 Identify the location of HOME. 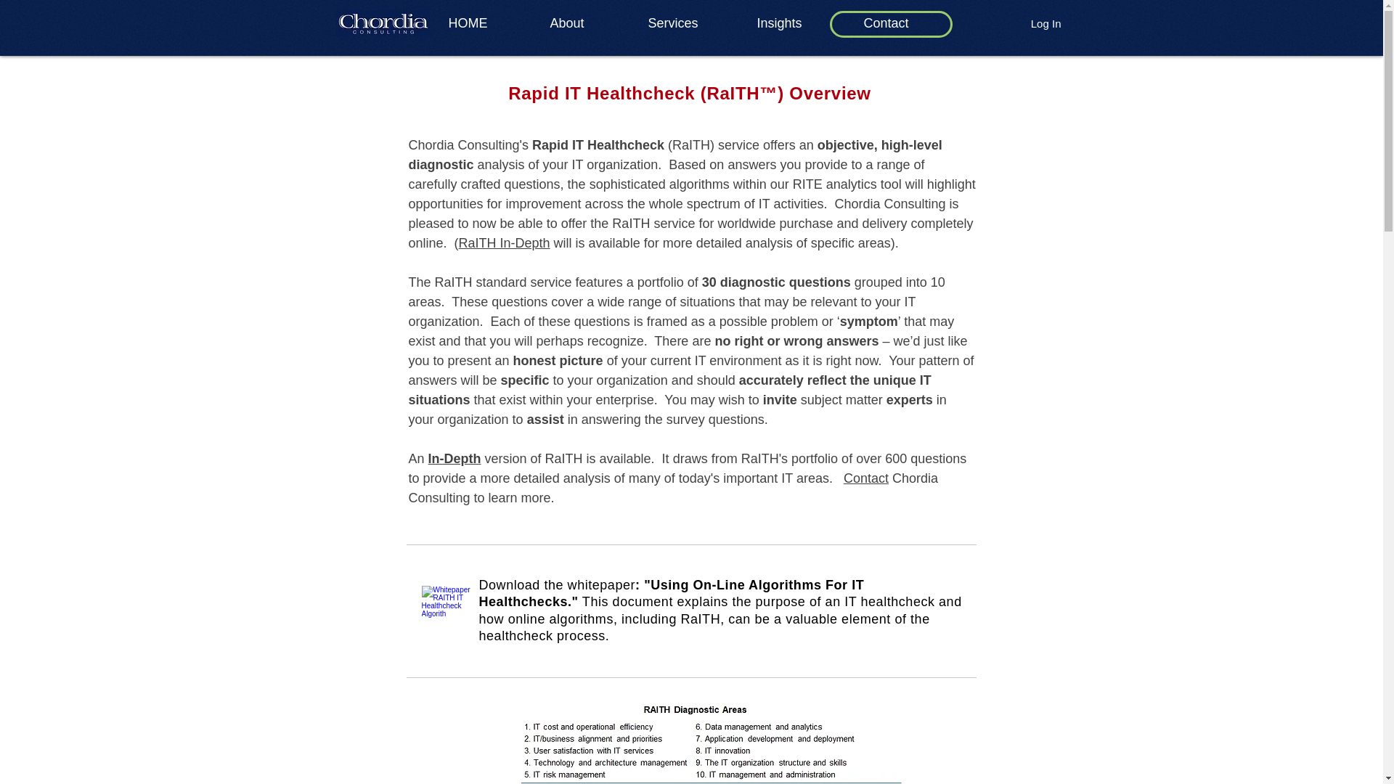
(488, 23).